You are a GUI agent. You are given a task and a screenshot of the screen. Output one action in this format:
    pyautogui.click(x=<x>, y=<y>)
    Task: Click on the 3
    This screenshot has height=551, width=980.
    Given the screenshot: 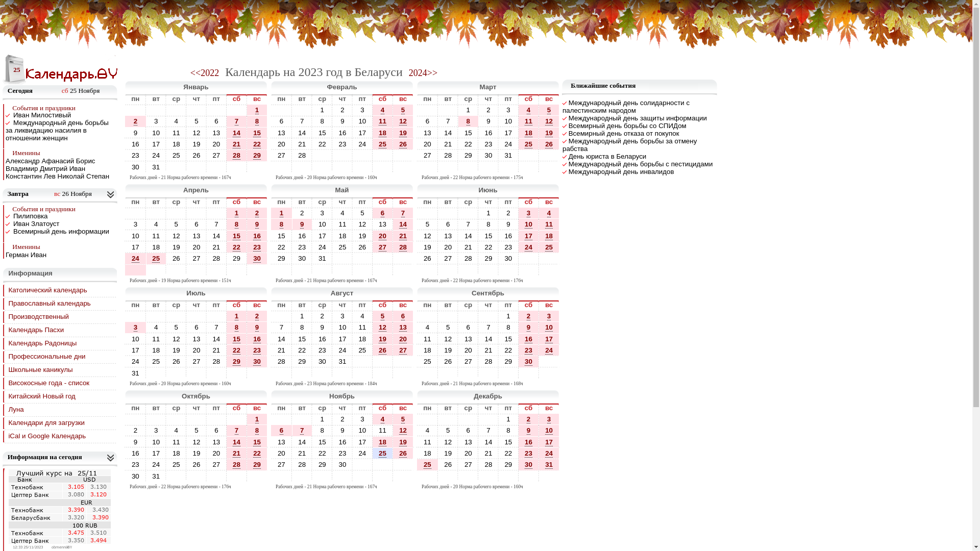 What is the action you would take?
    pyautogui.click(x=362, y=419)
    